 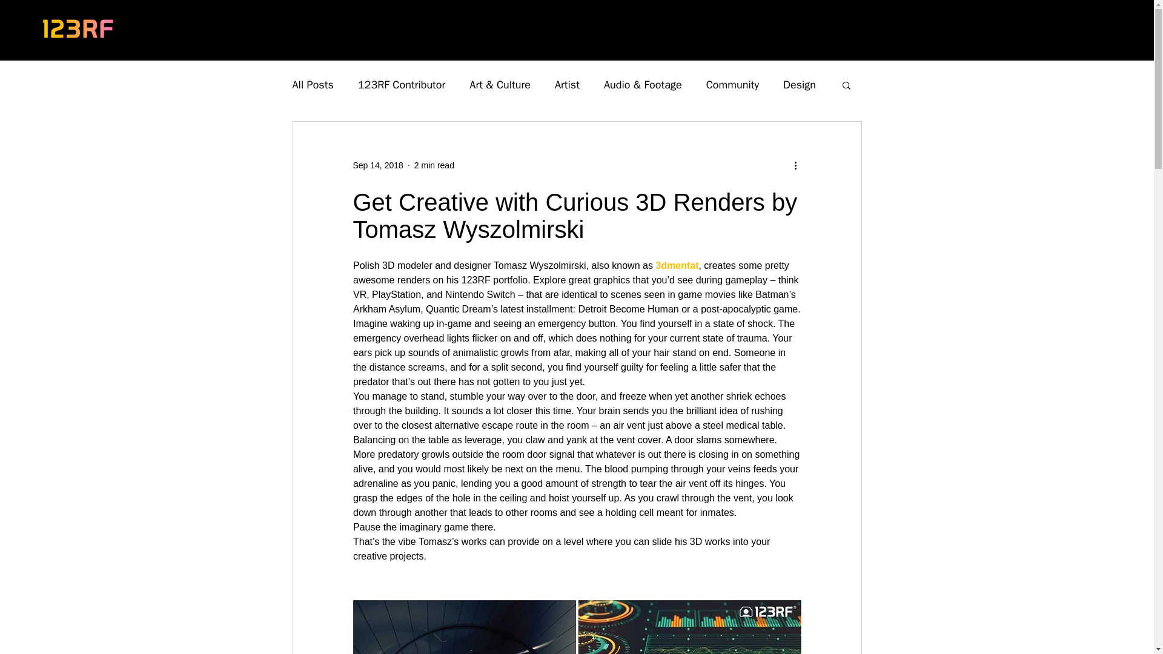 I want to click on All Posts, so click(x=312, y=85).